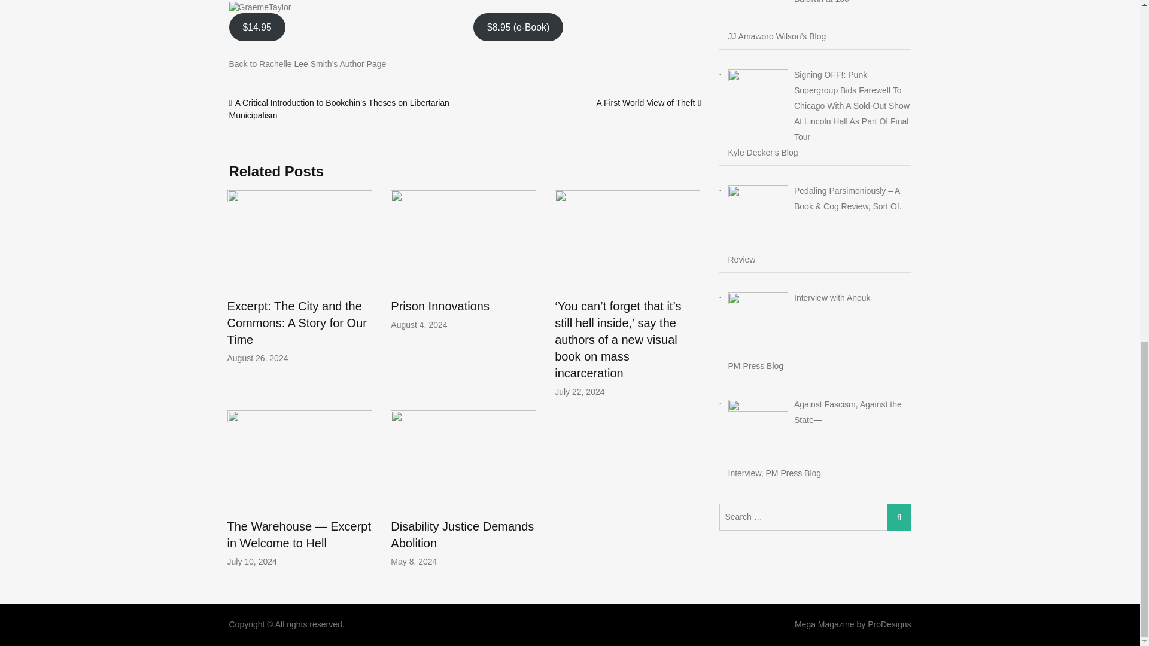 This screenshot has height=646, width=1149. Describe the element at coordinates (462, 535) in the screenshot. I see `Disability Justice Demands Abolition` at that location.